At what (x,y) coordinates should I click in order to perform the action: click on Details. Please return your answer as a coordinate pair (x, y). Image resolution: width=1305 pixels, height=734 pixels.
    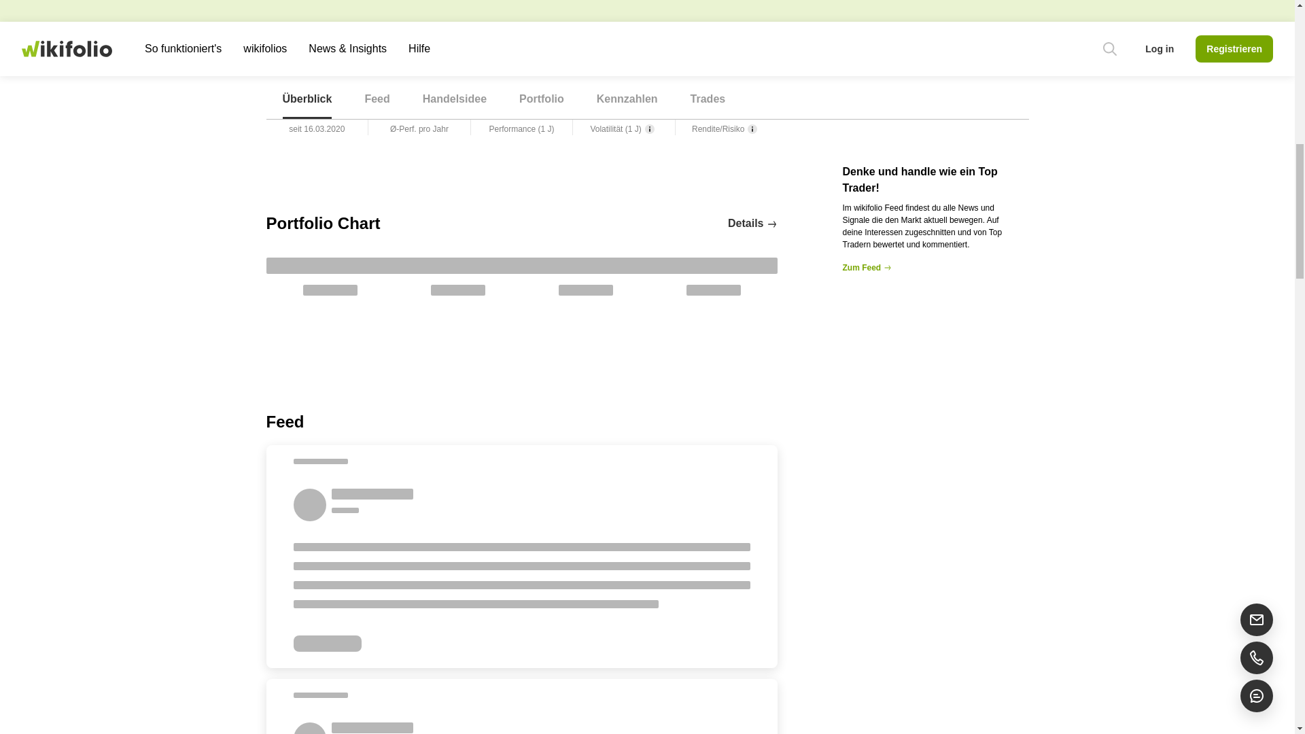
    Looking at the image, I should click on (752, 224).